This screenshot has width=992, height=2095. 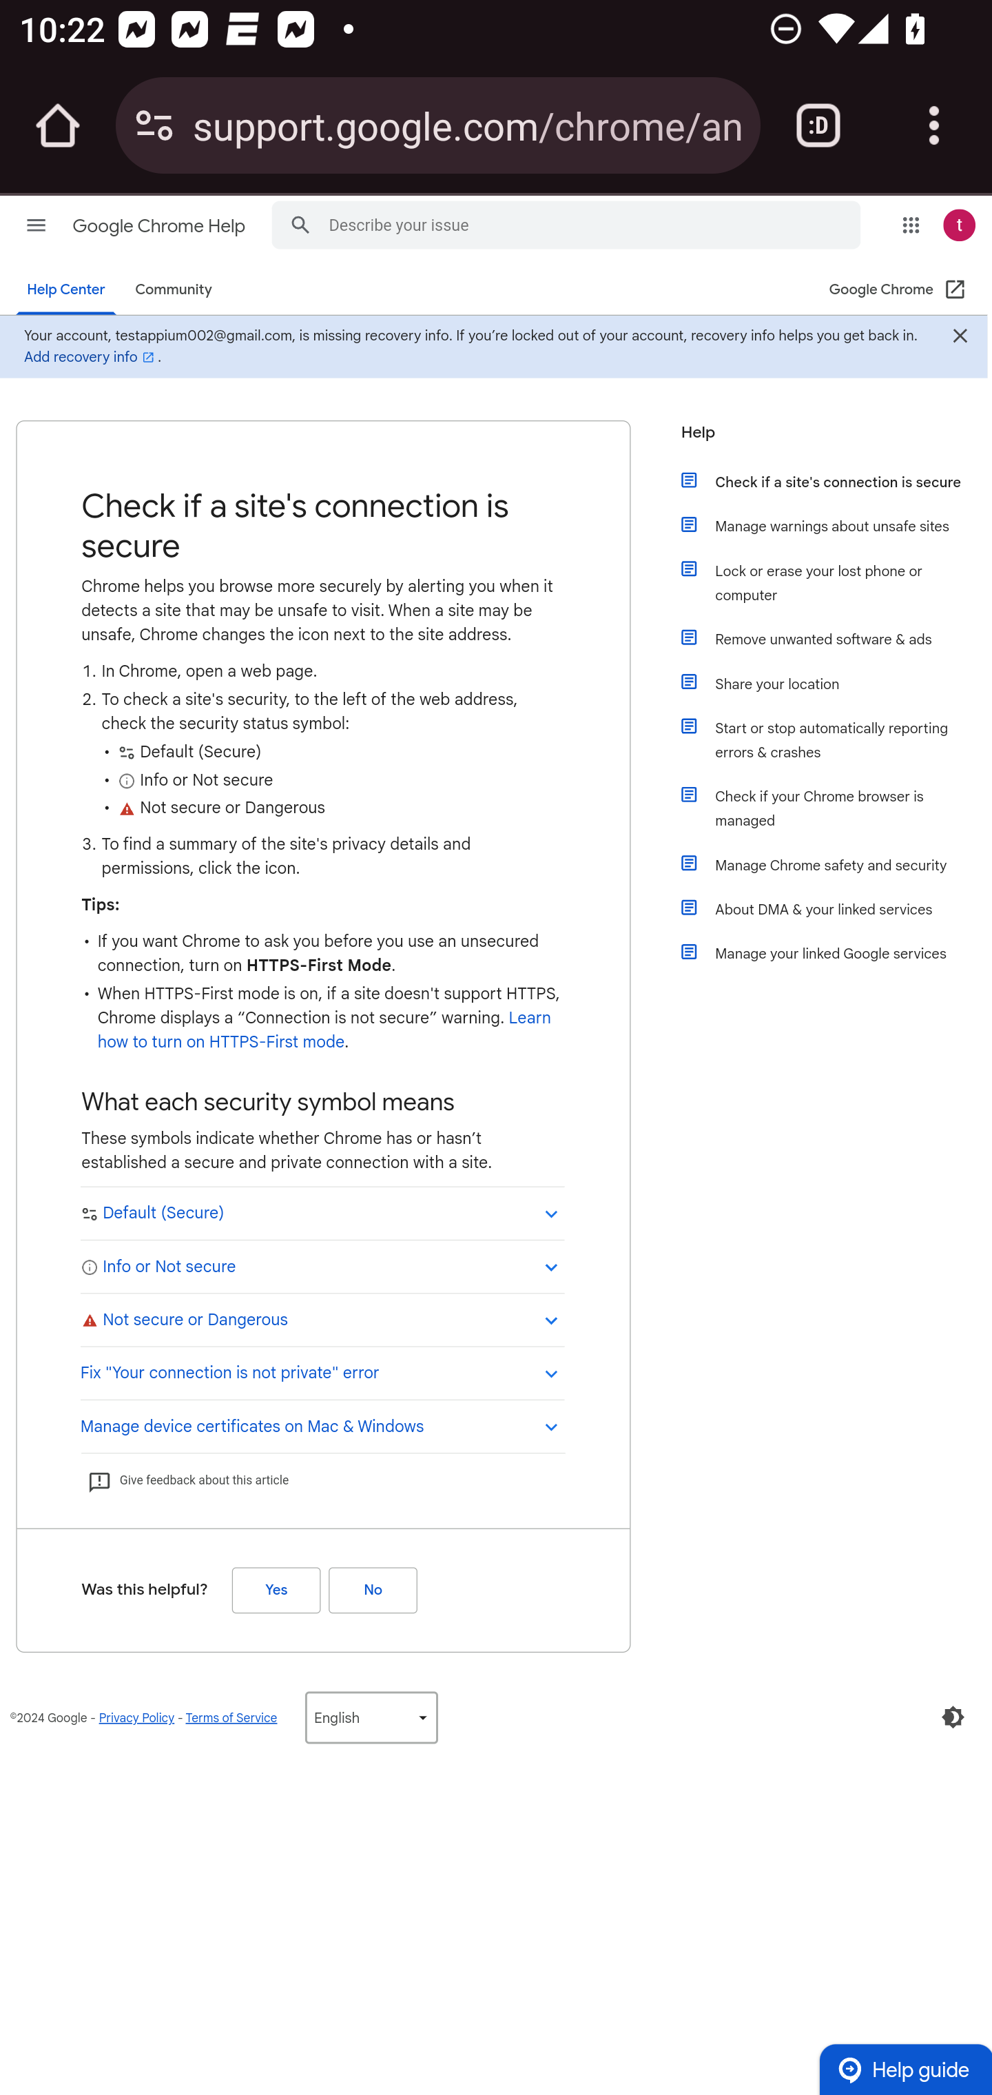 I want to click on Language (English‎), so click(x=371, y=1717).